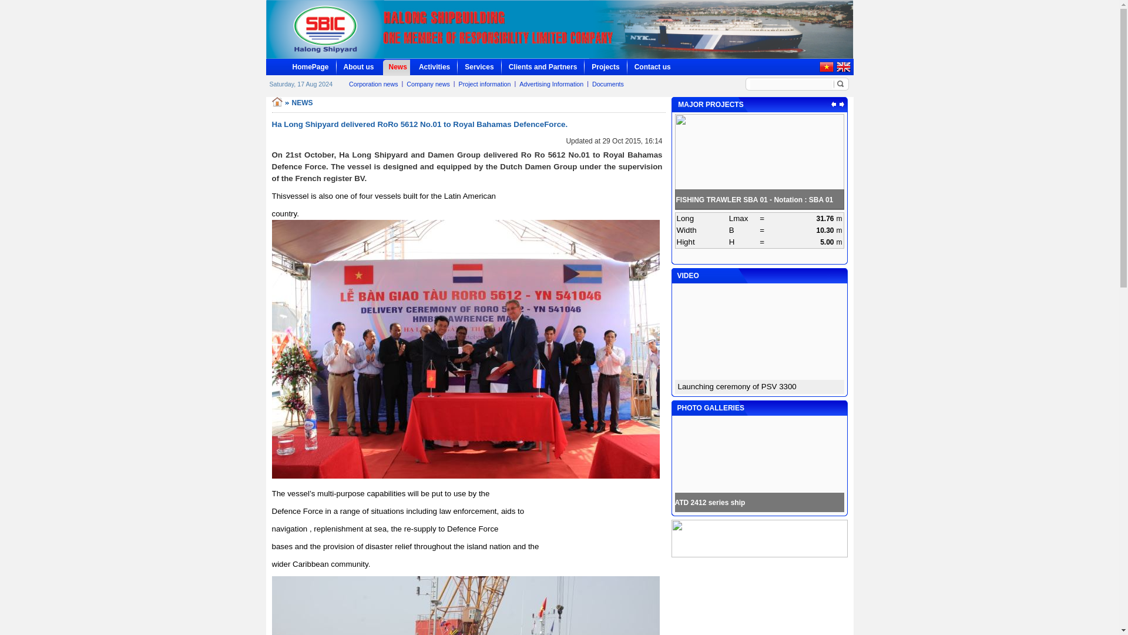 Image resolution: width=1128 pixels, height=635 pixels. I want to click on Company news, so click(428, 84).